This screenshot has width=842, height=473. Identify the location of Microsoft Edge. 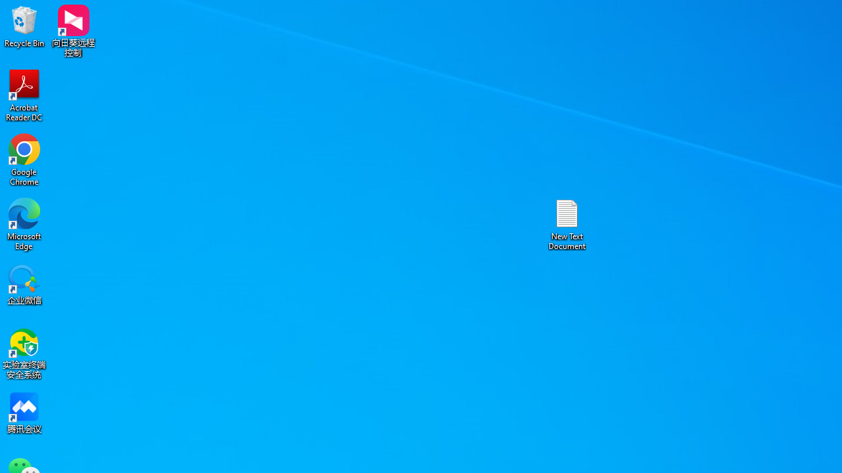
(24, 223).